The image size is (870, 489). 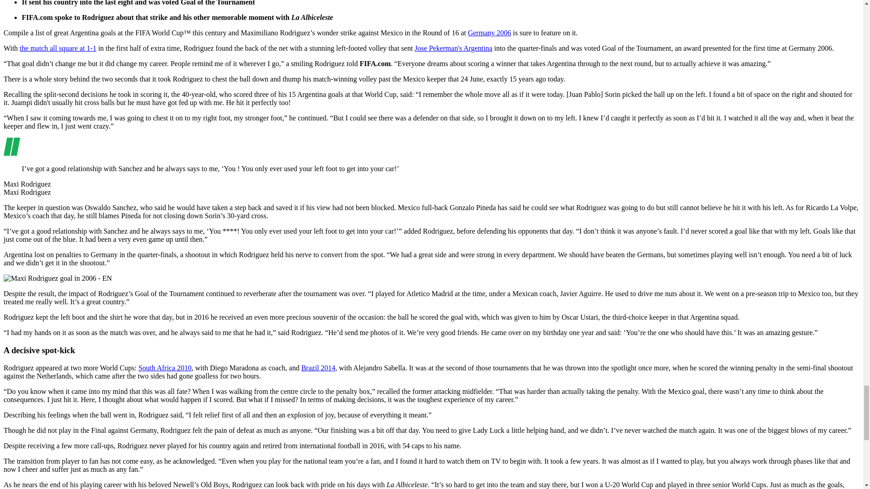 I want to click on South Africa 2010, so click(x=165, y=368).